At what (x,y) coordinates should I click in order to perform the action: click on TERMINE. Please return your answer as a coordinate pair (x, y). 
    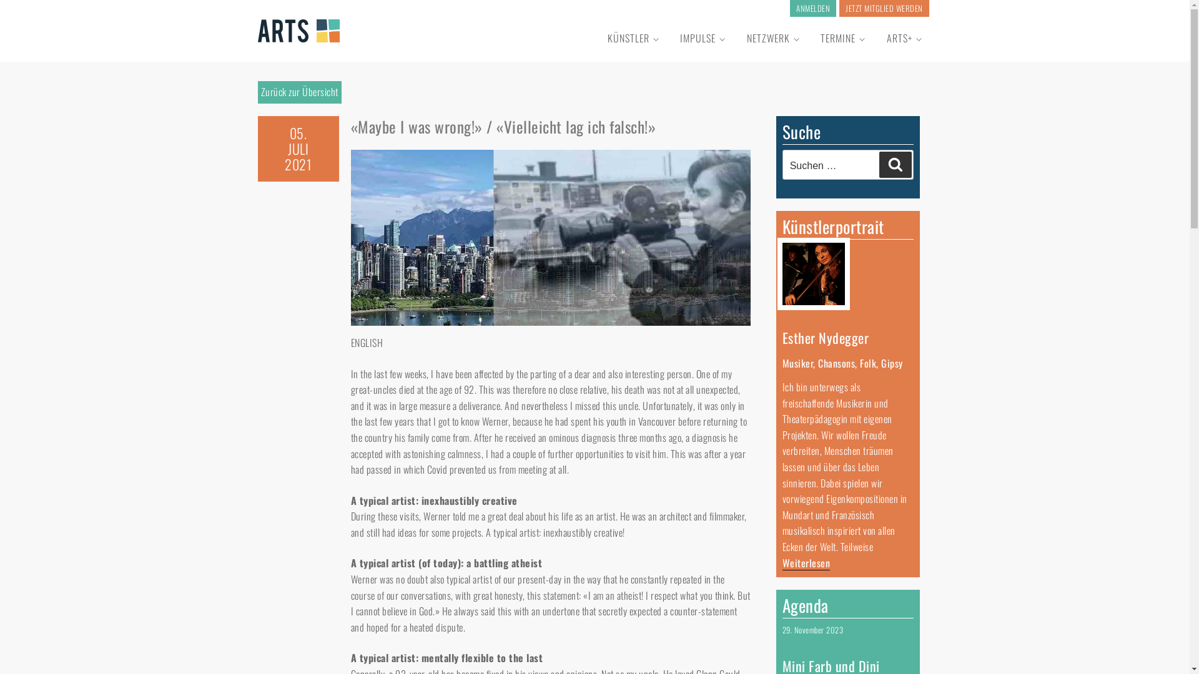
    Looking at the image, I should click on (842, 39).